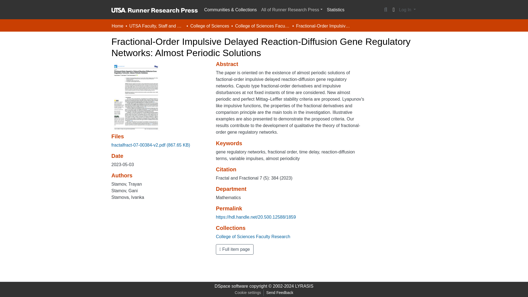 The width and height of the screenshot is (528, 297). Describe the element at coordinates (262, 26) in the screenshot. I see `College of Sciences Faculty Research` at that location.